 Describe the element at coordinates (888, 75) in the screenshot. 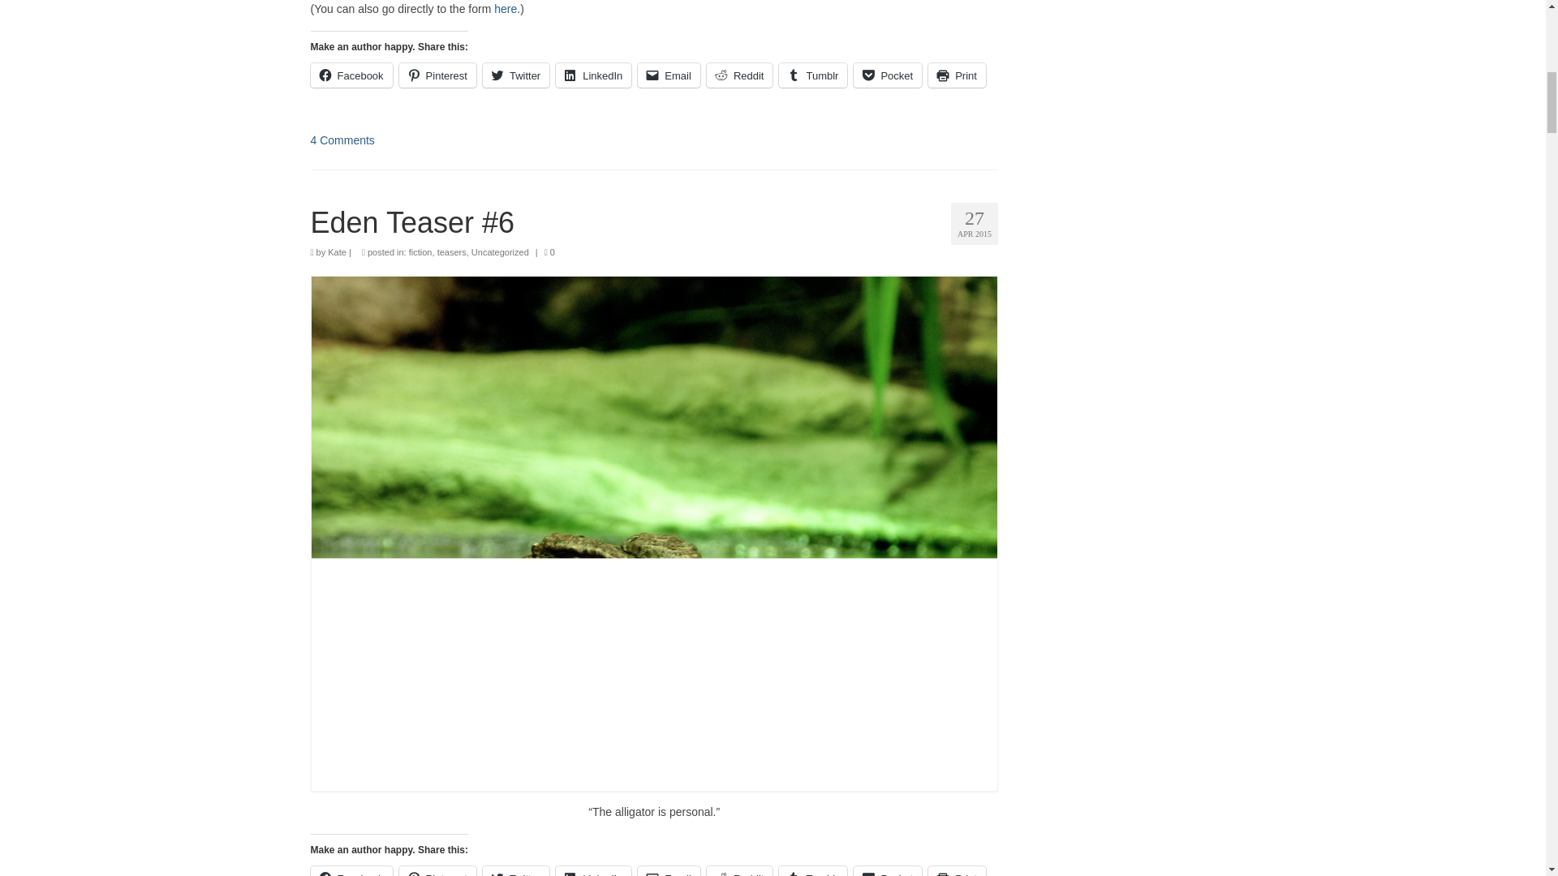

I see `Click to share on Pocket` at that location.